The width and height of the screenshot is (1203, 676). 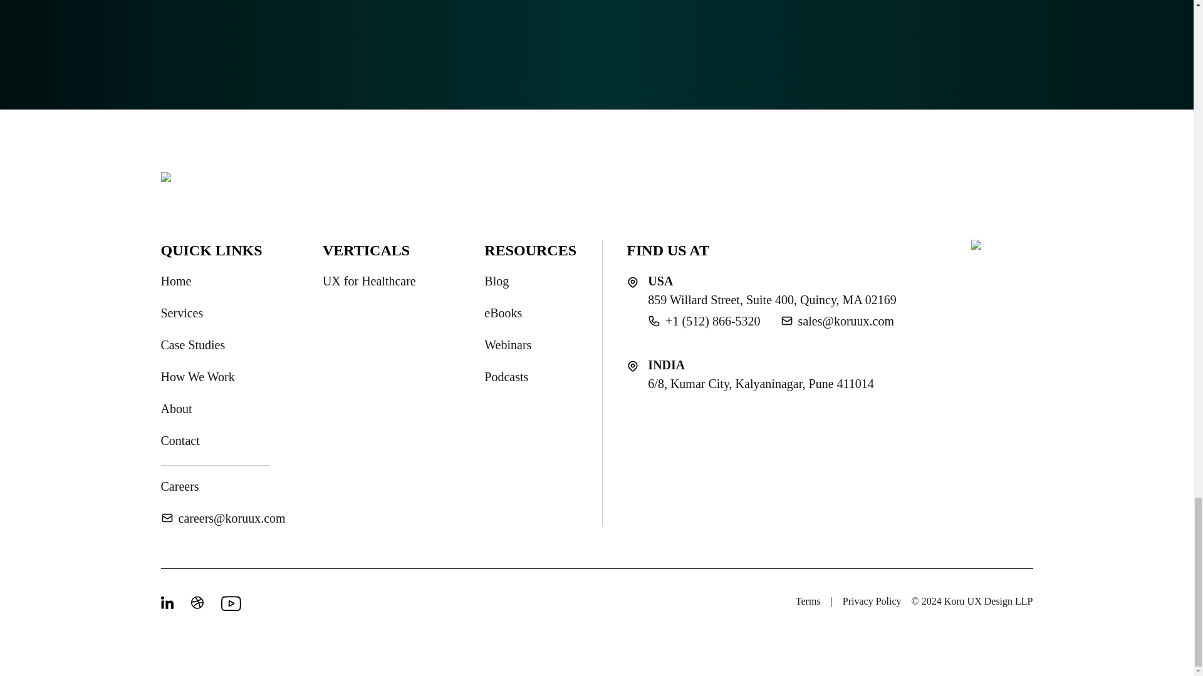 What do you see at coordinates (228, 603) in the screenshot?
I see `Visit our YouTube channel` at bounding box center [228, 603].